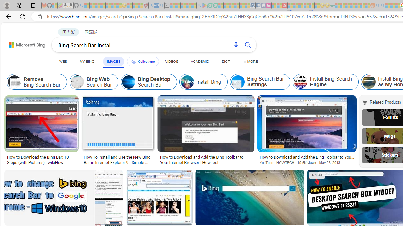 The width and height of the screenshot is (403, 226). I want to click on Jobs - lastminute.com Investor Portal - Sleeping, so click(269, 6).